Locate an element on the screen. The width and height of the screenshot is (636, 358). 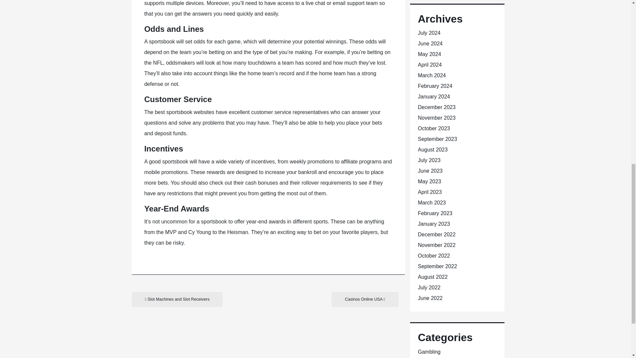
November 2022 is located at coordinates (437, 245).